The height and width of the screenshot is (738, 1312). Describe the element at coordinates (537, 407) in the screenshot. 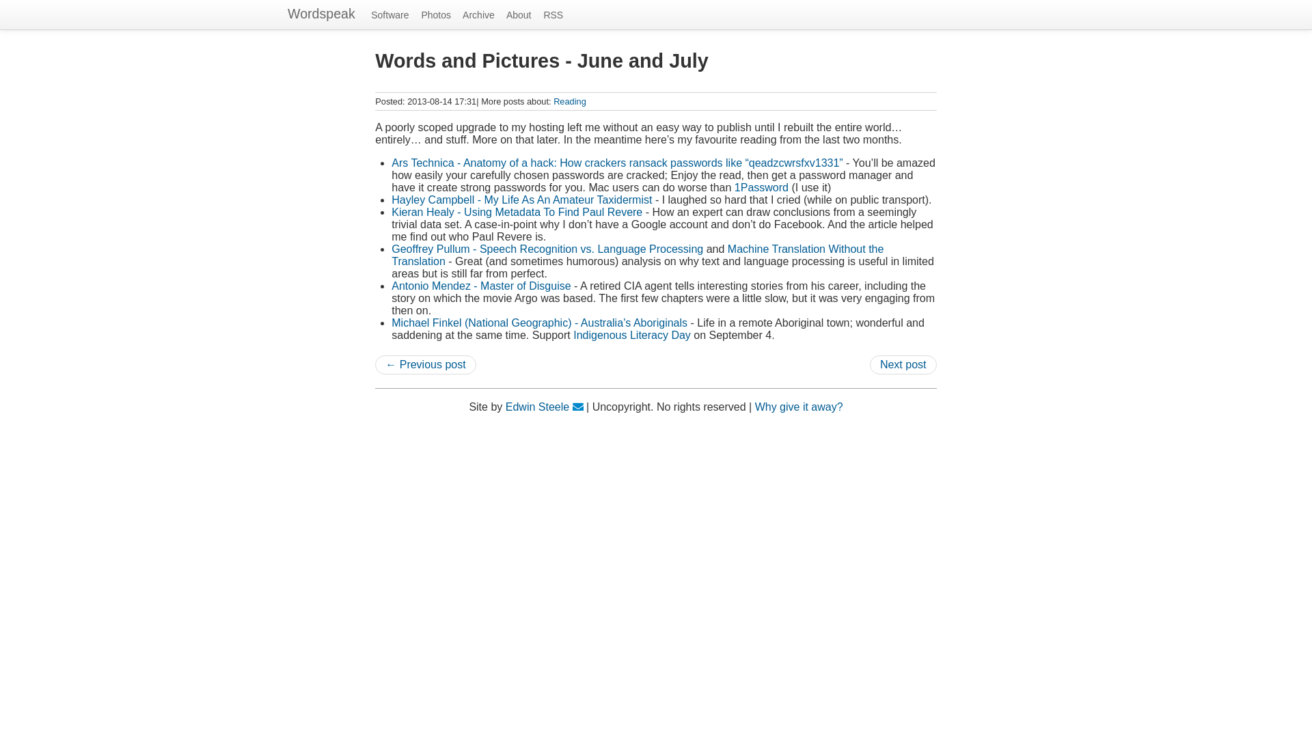

I see `Edwin Steele` at that location.